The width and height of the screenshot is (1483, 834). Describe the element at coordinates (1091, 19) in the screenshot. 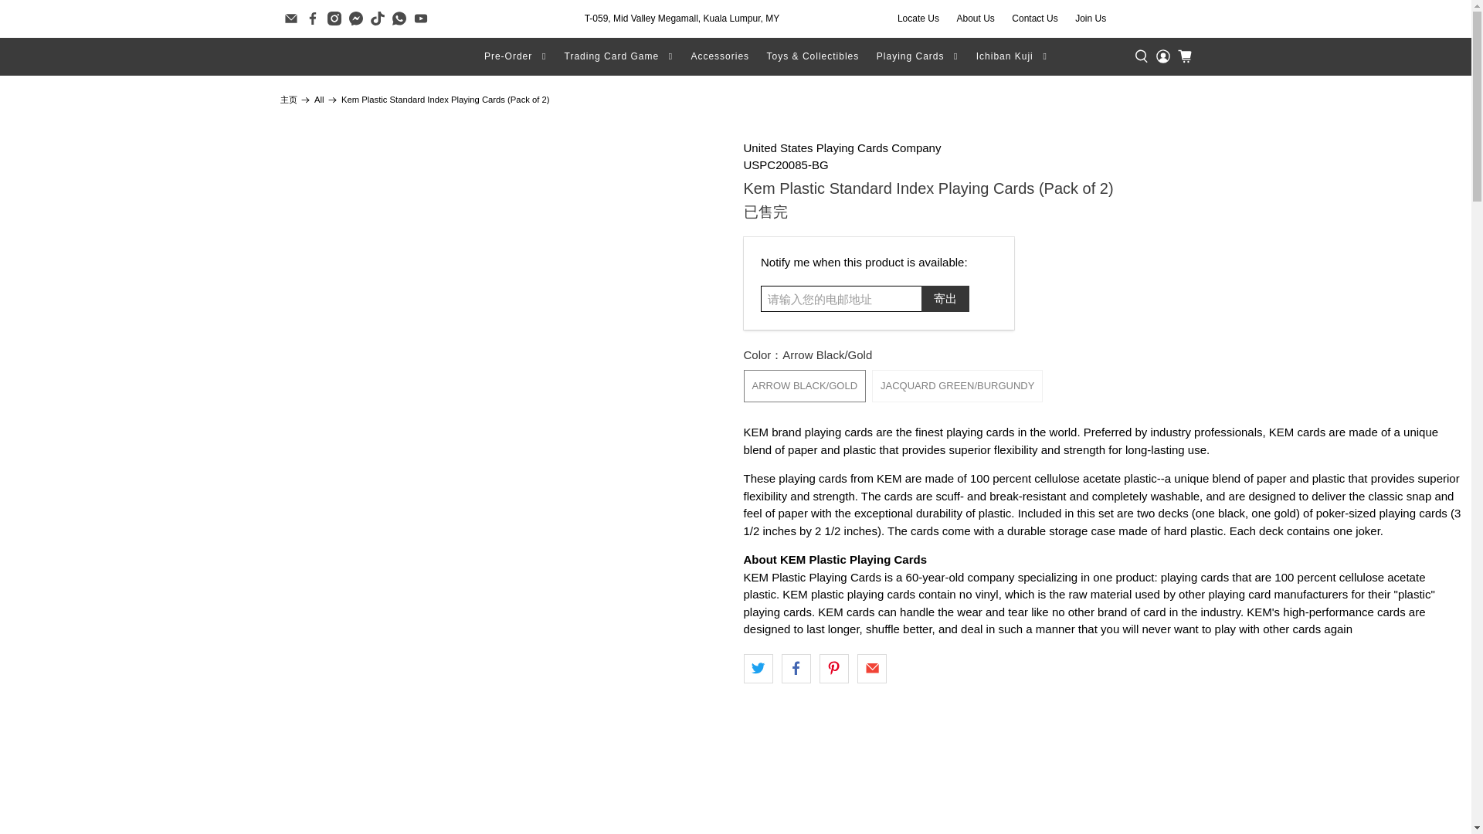

I see `Join Us` at that location.